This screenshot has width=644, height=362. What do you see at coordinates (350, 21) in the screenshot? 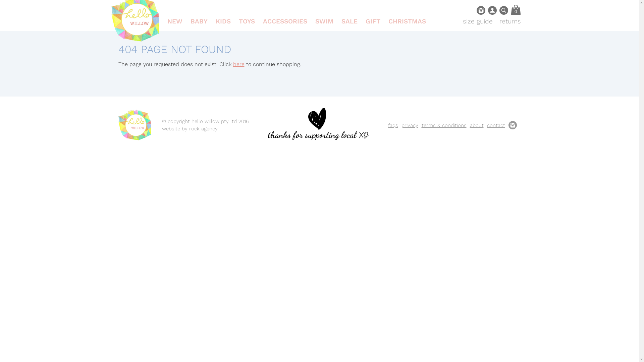
I see `SALE` at bounding box center [350, 21].